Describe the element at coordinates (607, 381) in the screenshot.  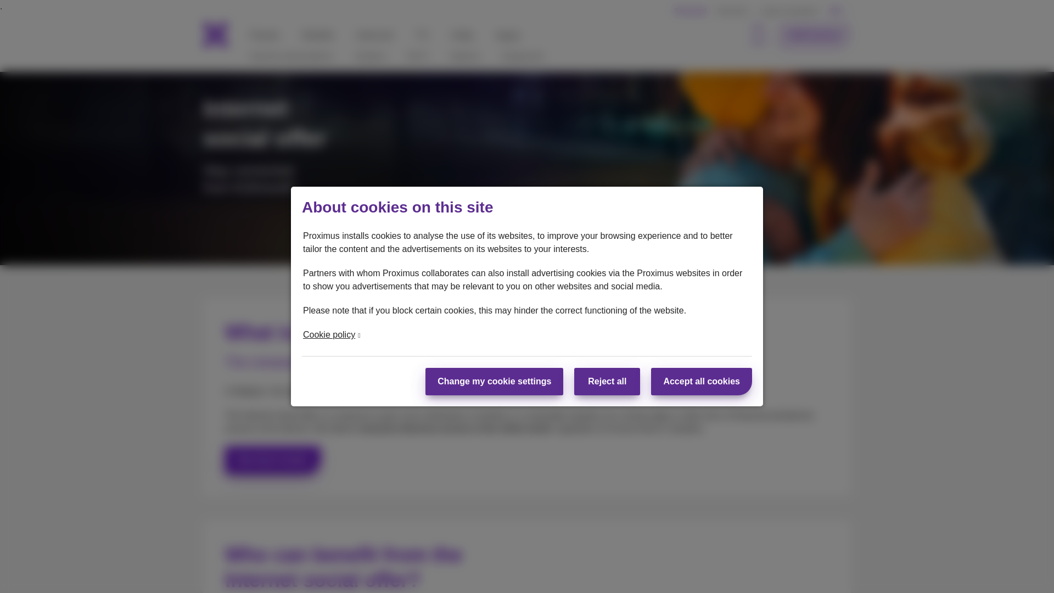
I see `Reject all` at that location.